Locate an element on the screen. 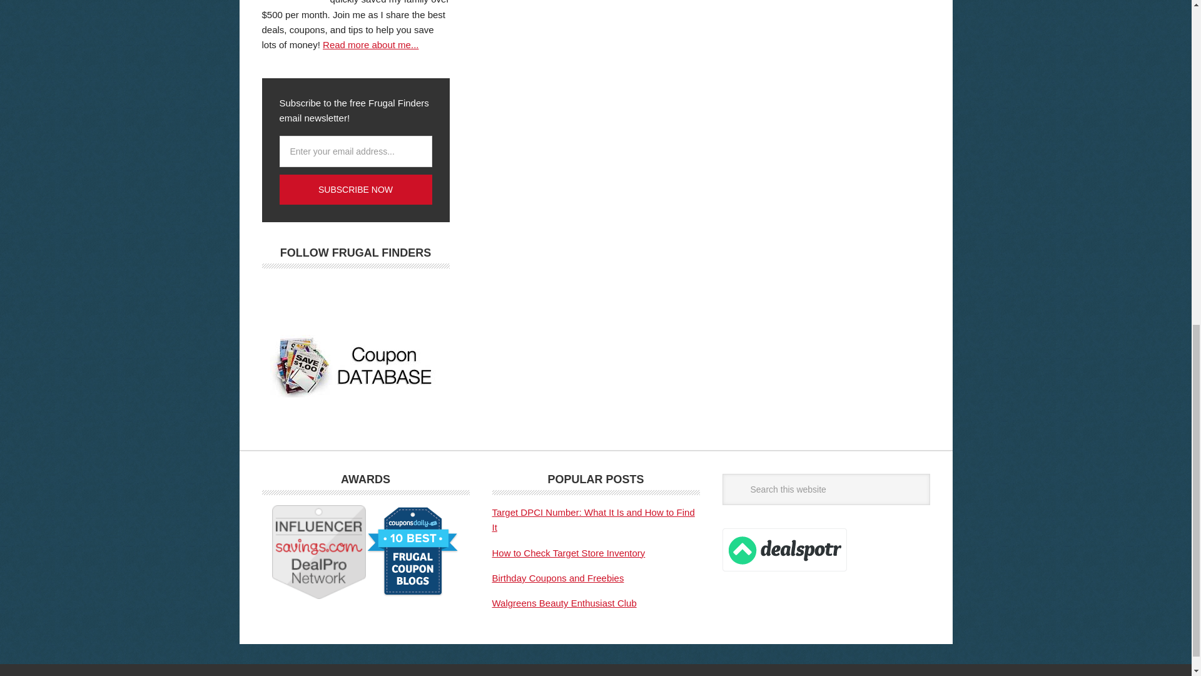 The height and width of the screenshot is (676, 1201). Pinterest is located at coordinates (352, 294).